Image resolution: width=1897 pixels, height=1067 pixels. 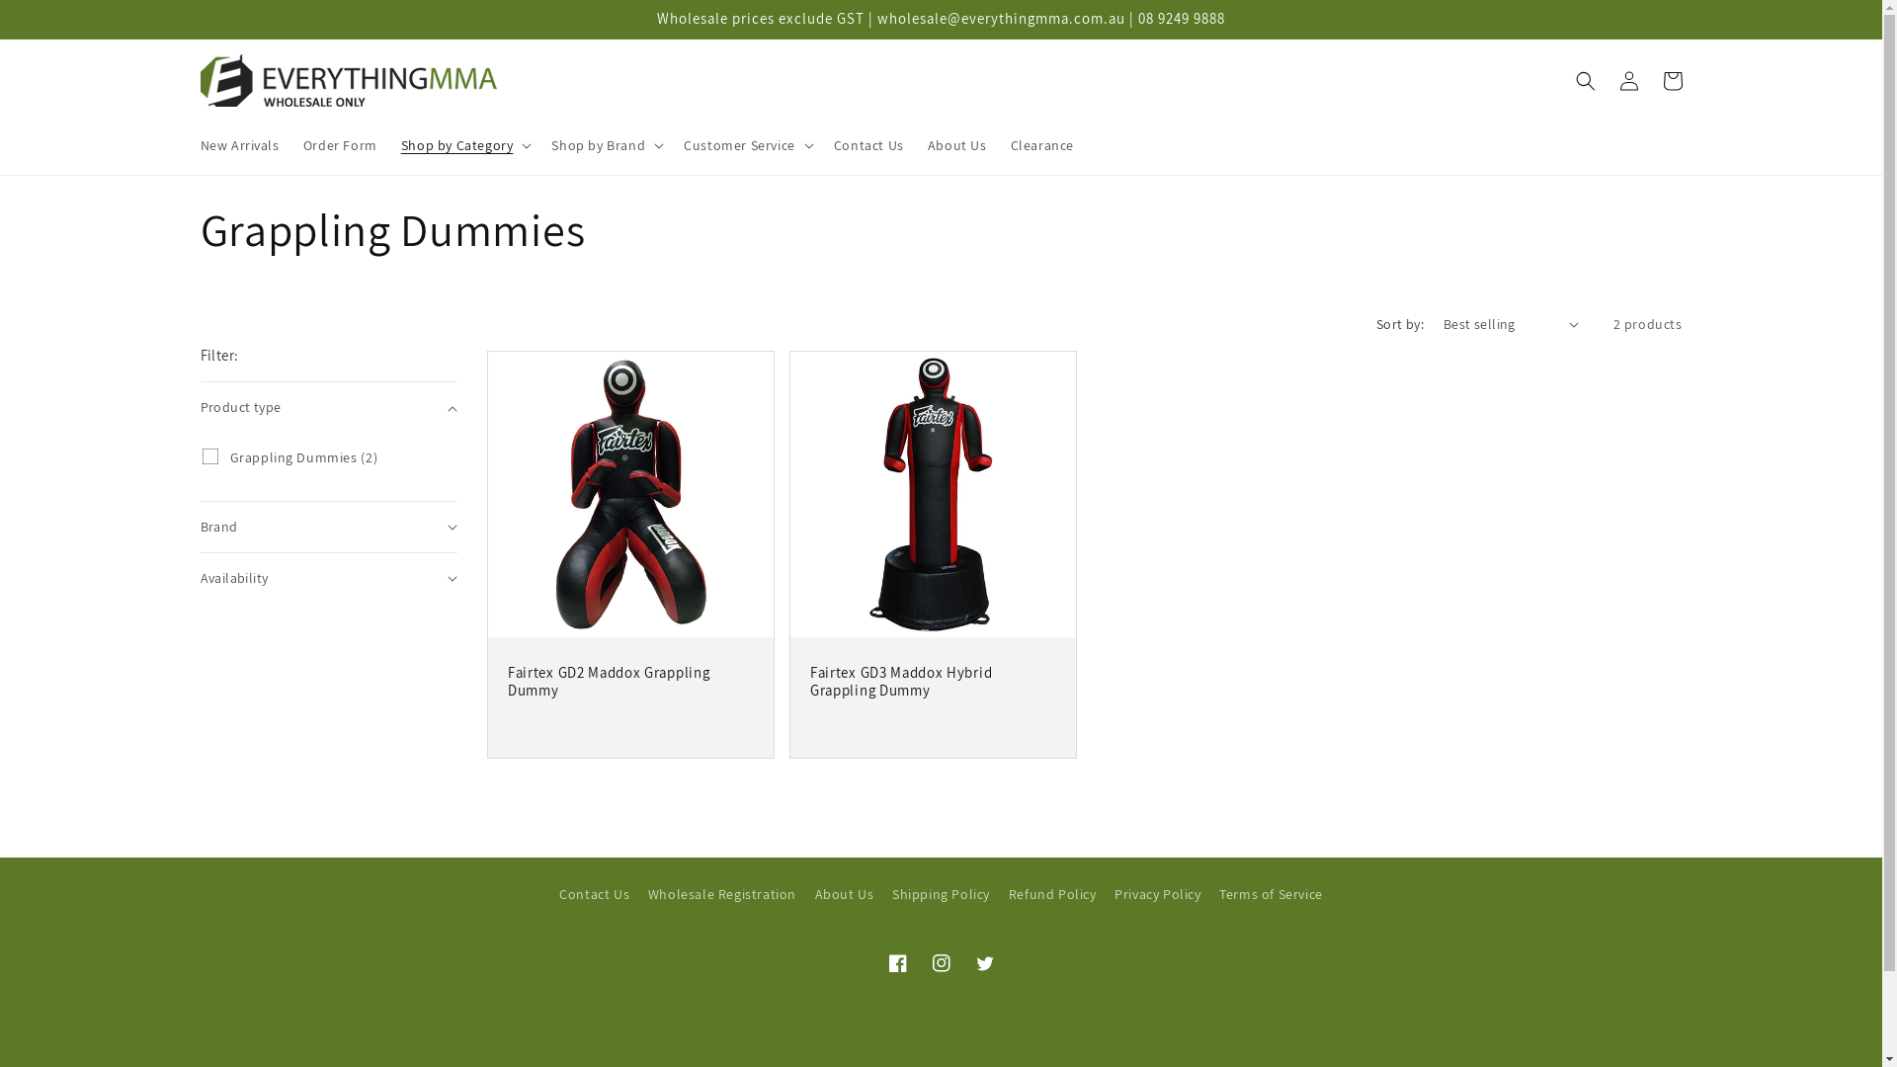 I want to click on Clearance, so click(x=1042, y=145).